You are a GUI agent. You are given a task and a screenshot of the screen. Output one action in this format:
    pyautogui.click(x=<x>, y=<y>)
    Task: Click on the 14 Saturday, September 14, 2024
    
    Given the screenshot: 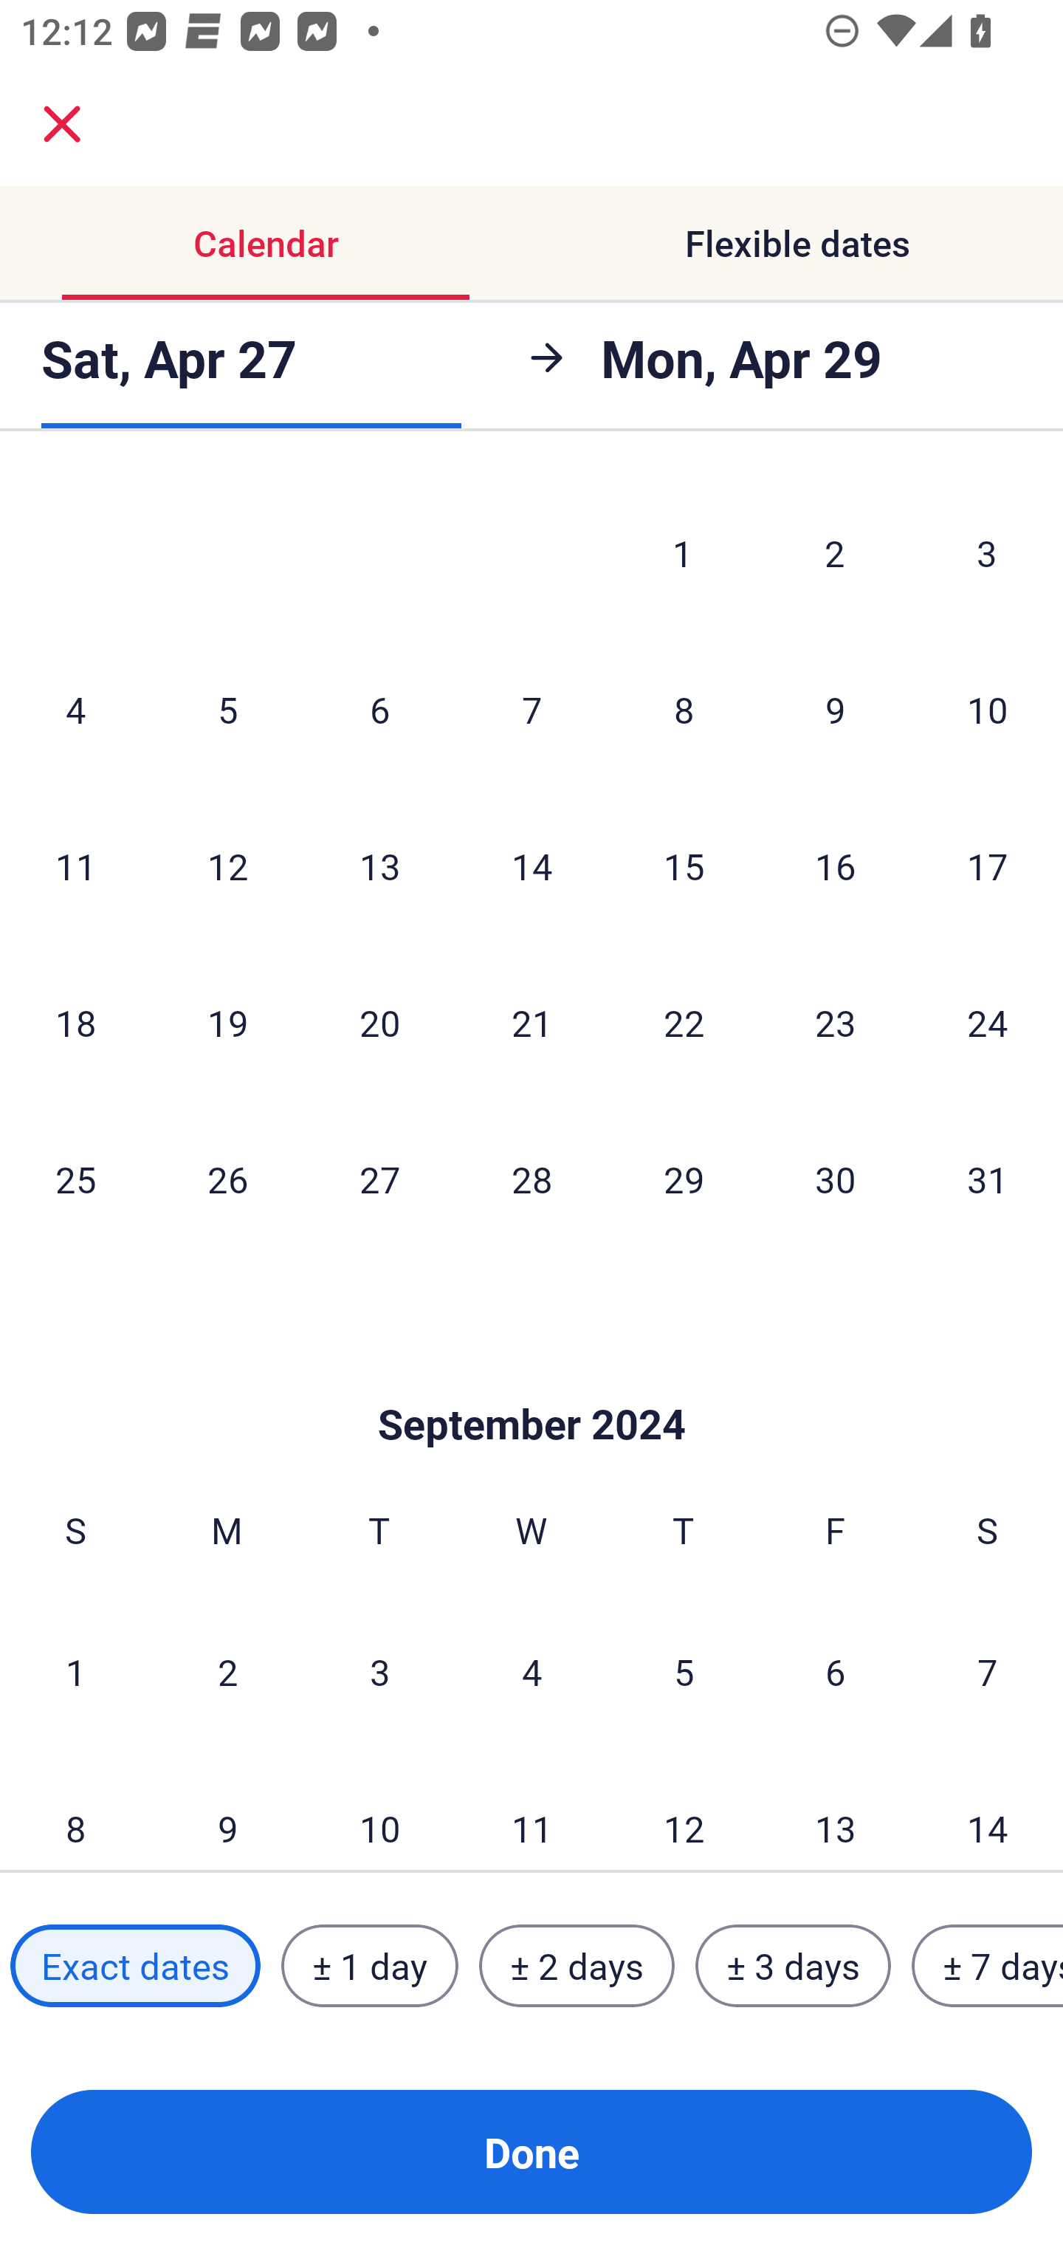 What is the action you would take?
    pyautogui.click(x=988, y=1812)
    